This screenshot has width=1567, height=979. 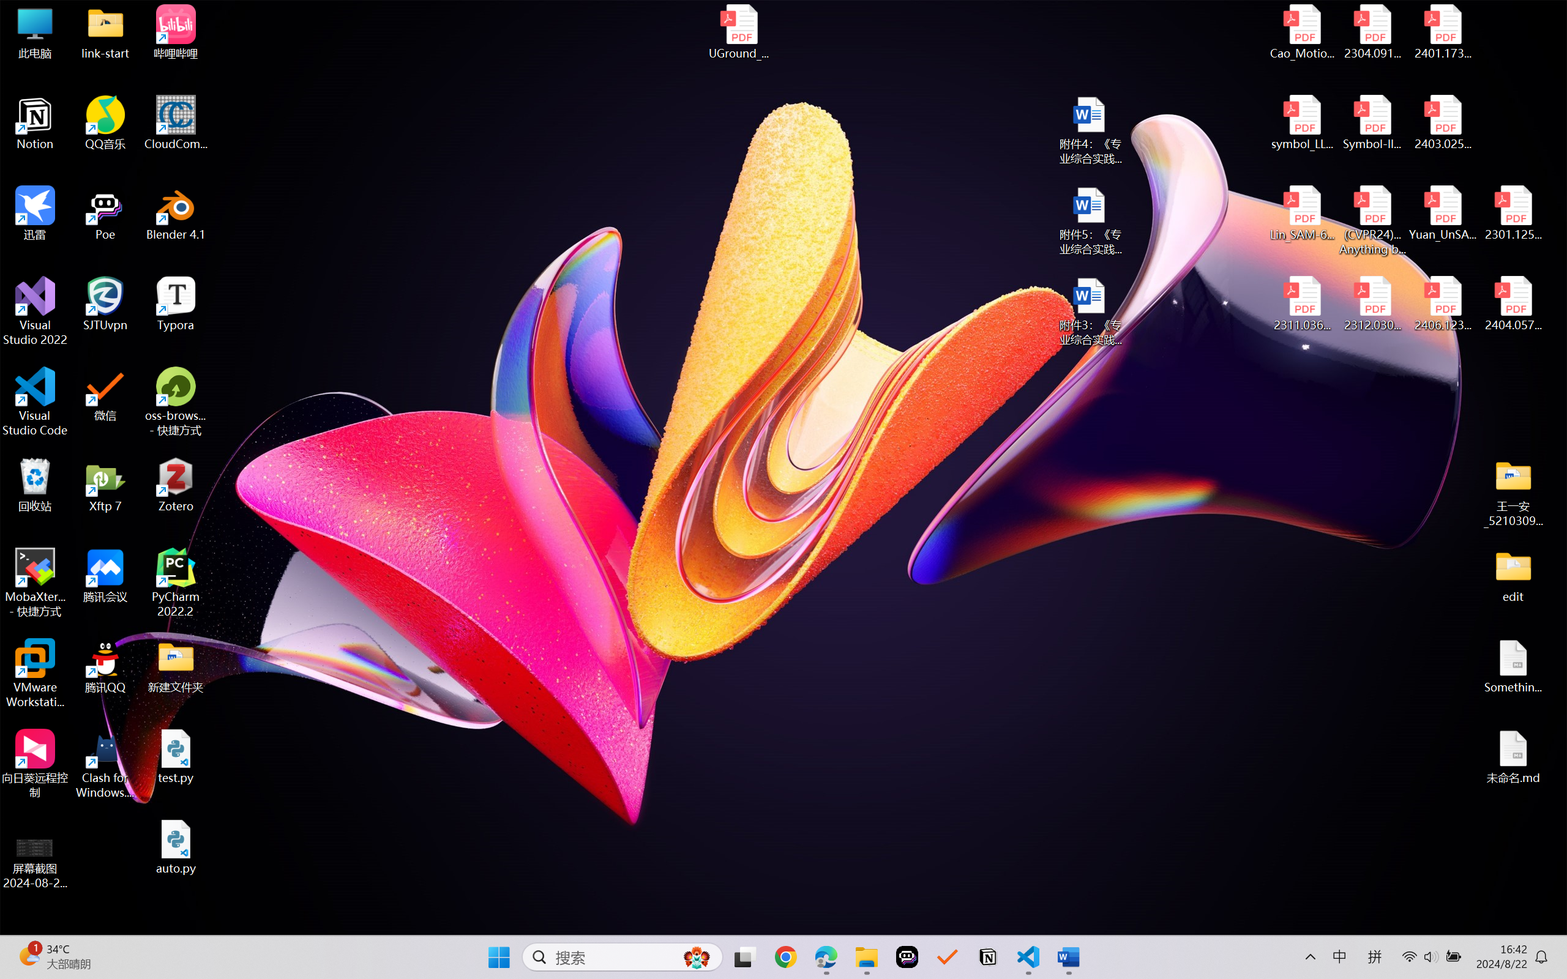 What do you see at coordinates (1442, 32) in the screenshot?
I see `2401.17399v1.pdf` at bounding box center [1442, 32].